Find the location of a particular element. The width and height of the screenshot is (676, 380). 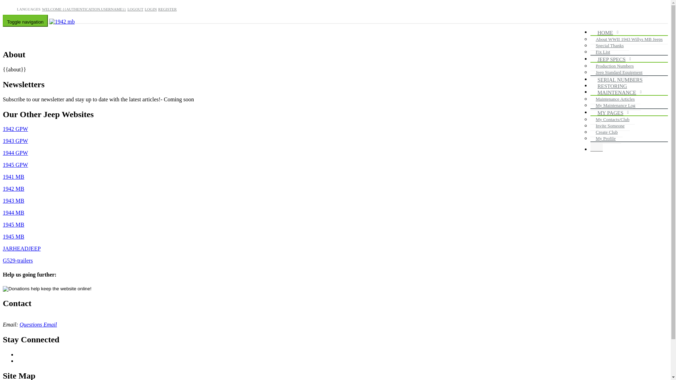

RESTORING is located at coordinates (614, 87).